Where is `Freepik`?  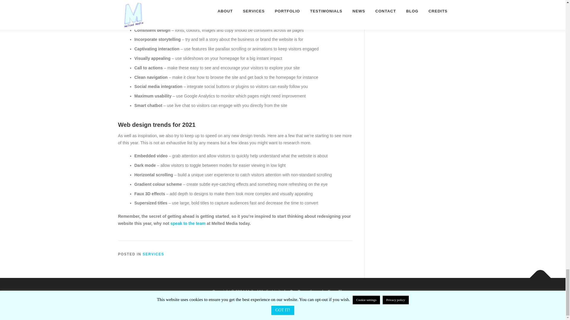
Freepik is located at coordinates (275, 299).